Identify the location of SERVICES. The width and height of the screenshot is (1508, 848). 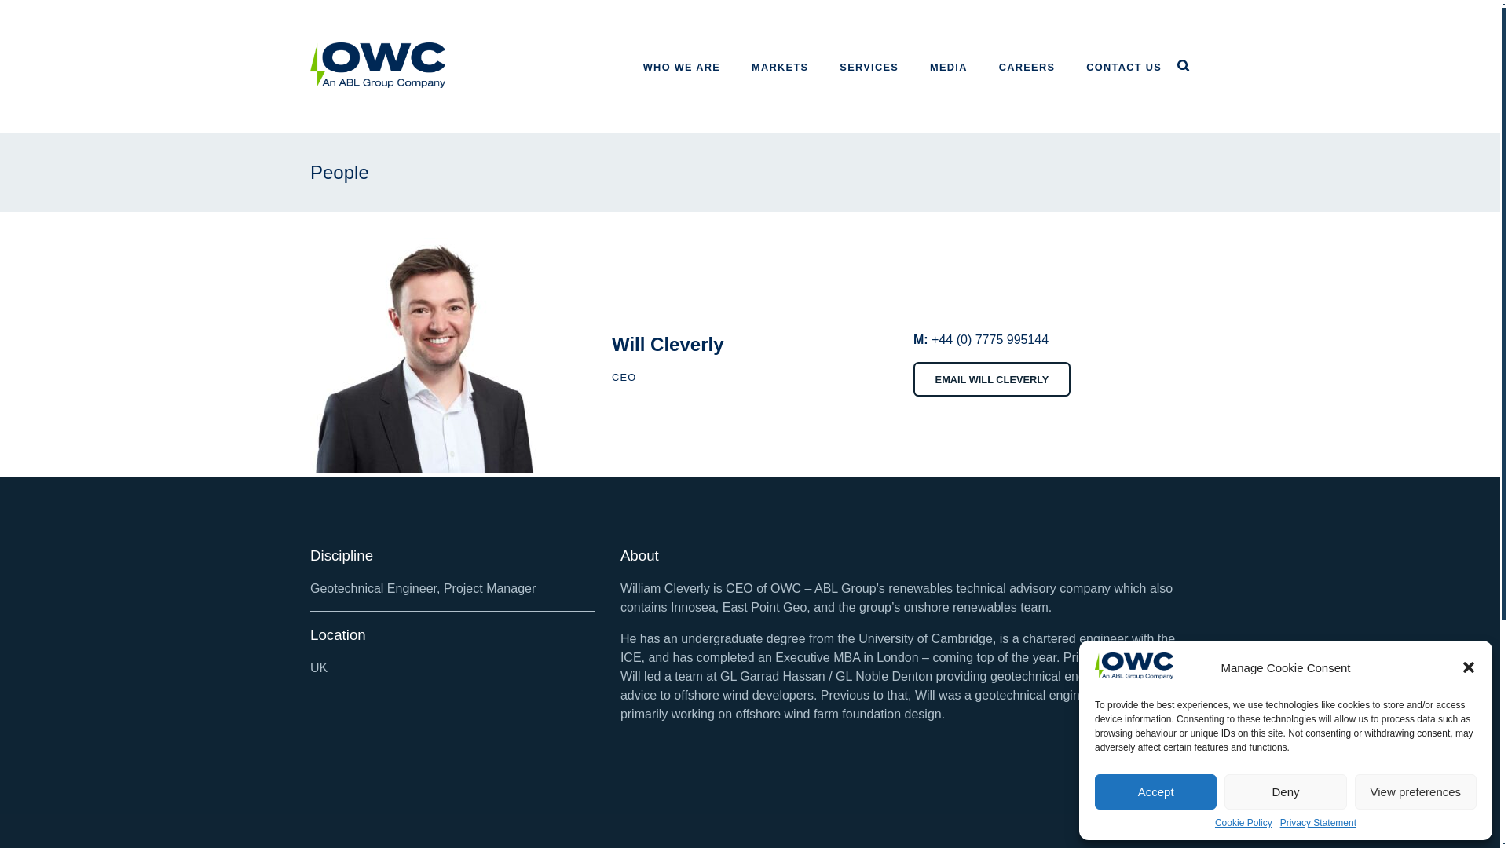
(869, 66).